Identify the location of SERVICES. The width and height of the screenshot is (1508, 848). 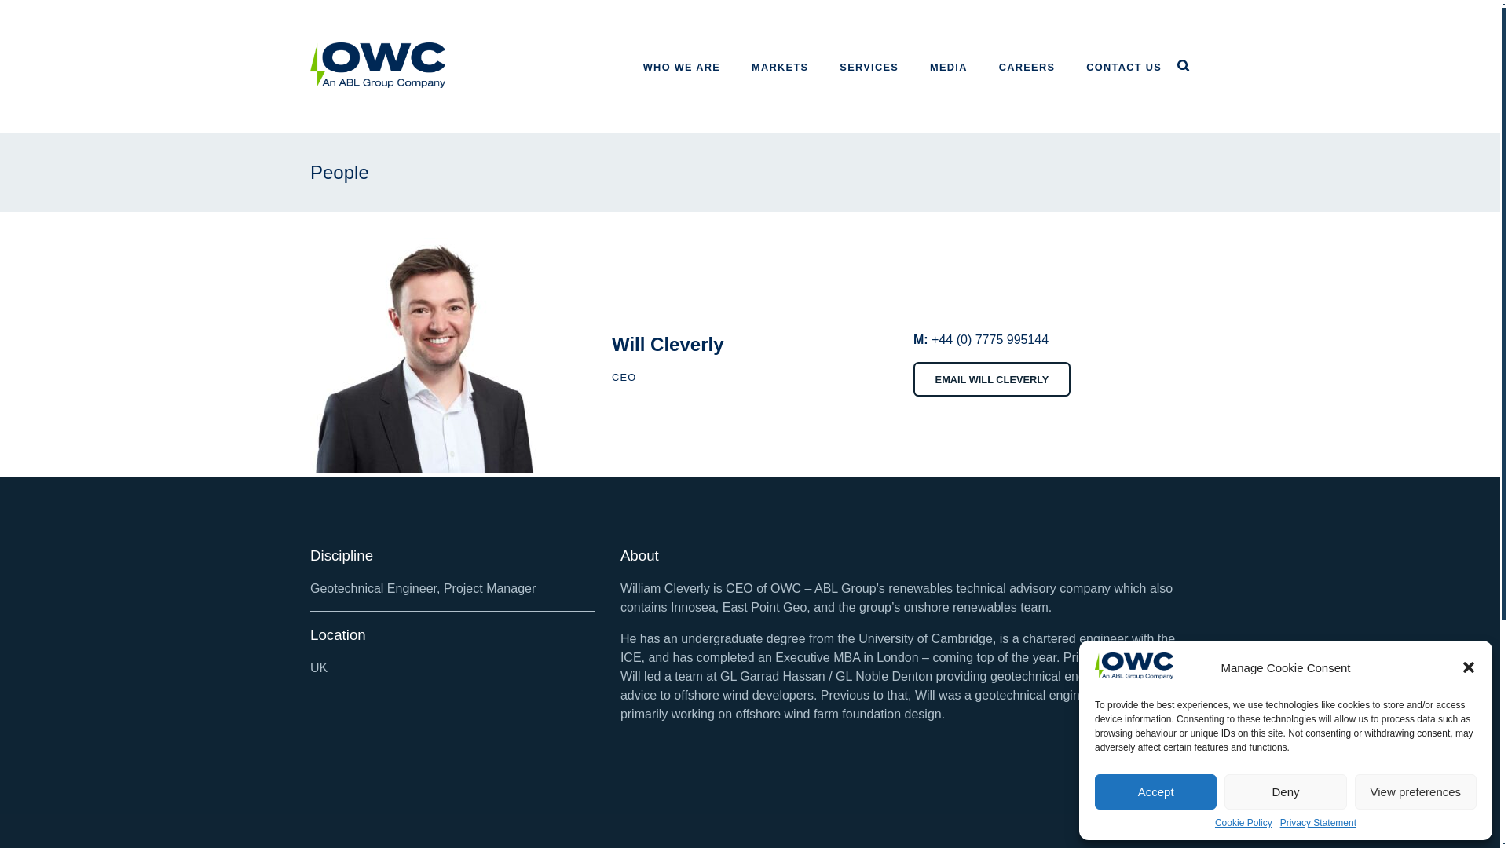
(869, 66).